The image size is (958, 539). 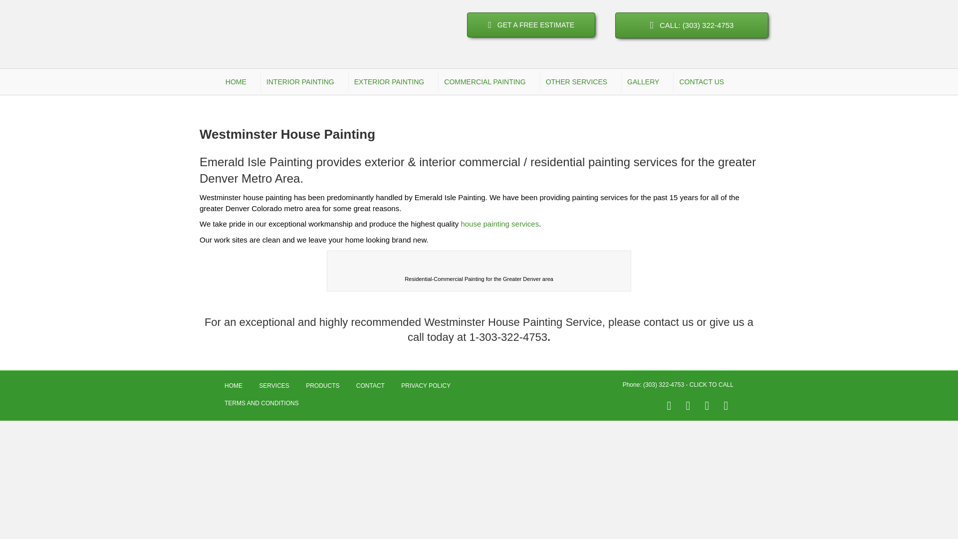 I want to click on PRODUCTS, so click(x=322, y=389).